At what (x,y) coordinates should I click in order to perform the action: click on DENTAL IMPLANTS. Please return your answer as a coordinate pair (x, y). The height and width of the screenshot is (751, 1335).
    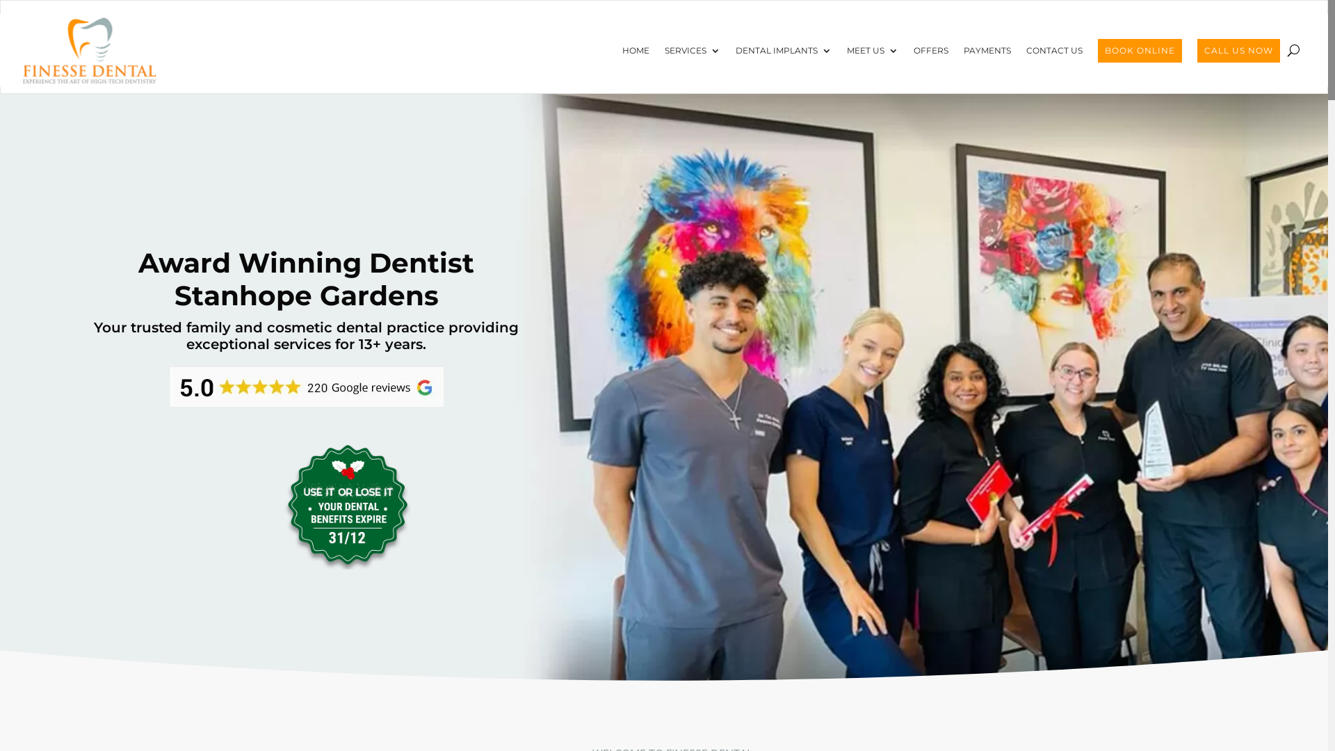
    Looking at the image, I should click on (784, 50).